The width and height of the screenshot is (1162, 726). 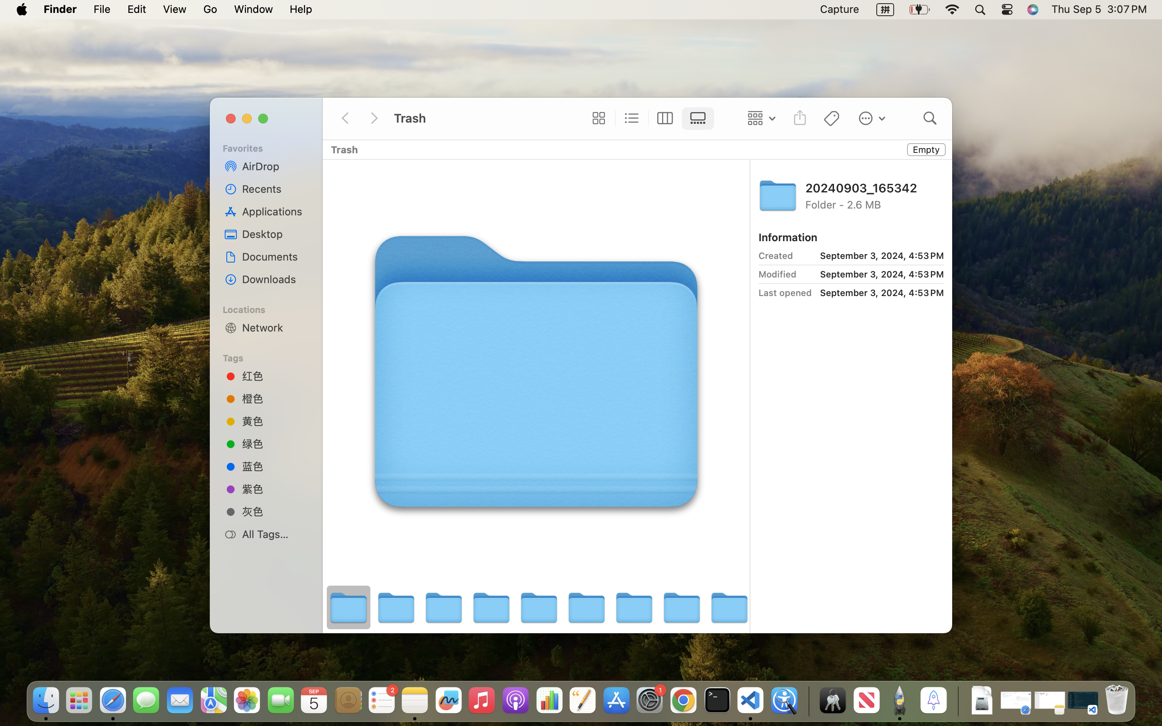 I want to click on 紫色, so click(x=275, y=489).